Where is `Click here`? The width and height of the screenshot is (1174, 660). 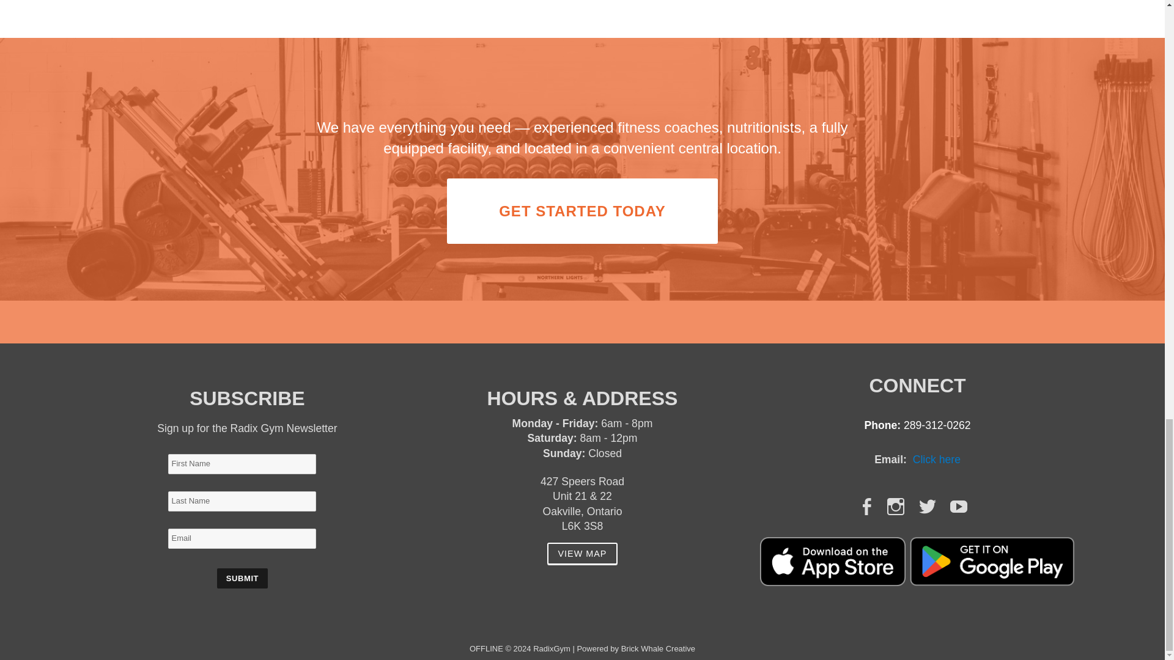 Click here is located at coordinates (937, 460).